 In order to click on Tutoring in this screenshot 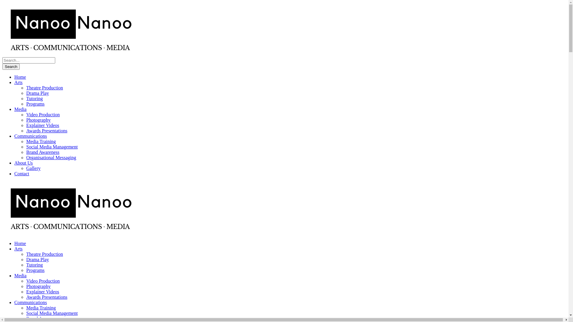, I will do `click(35, 265)`.